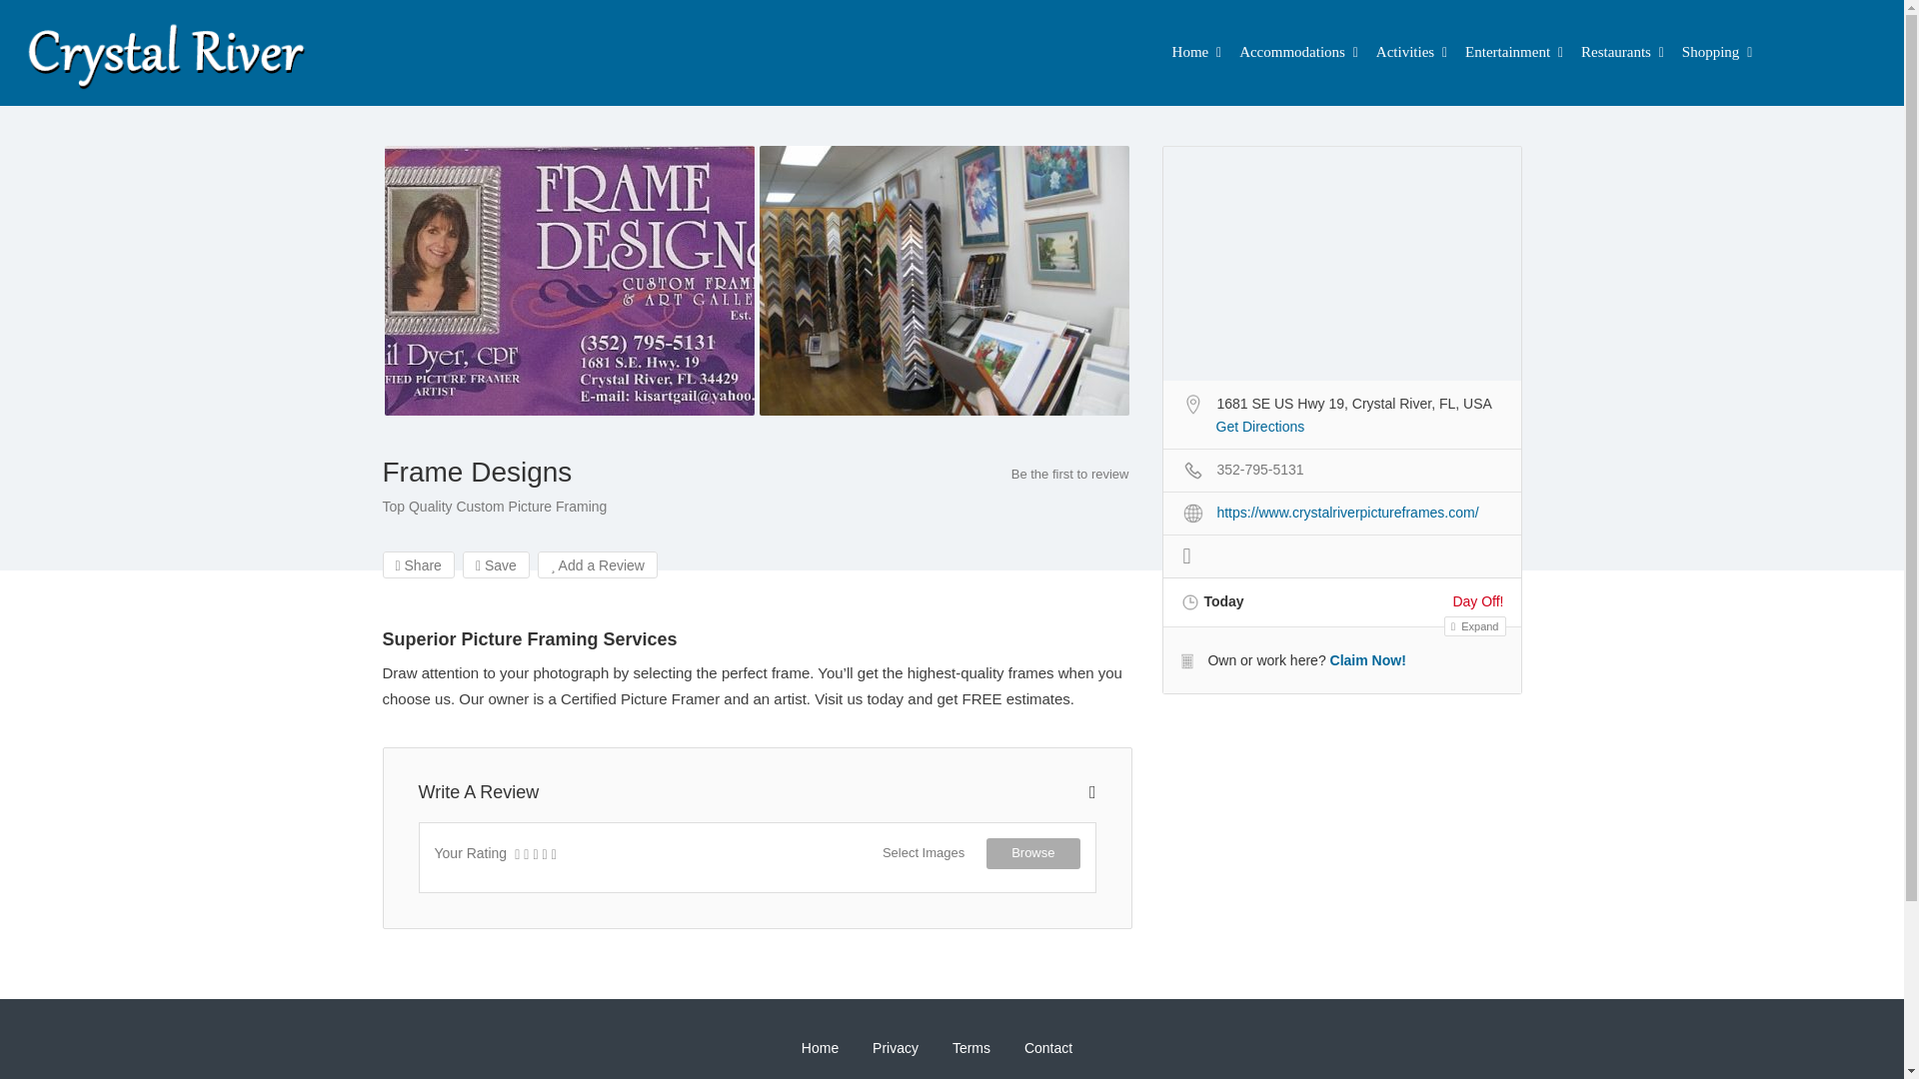 The height and width of the screenshot is (1079, 1919). I want to click on Entertainment, so click(1507, 52).